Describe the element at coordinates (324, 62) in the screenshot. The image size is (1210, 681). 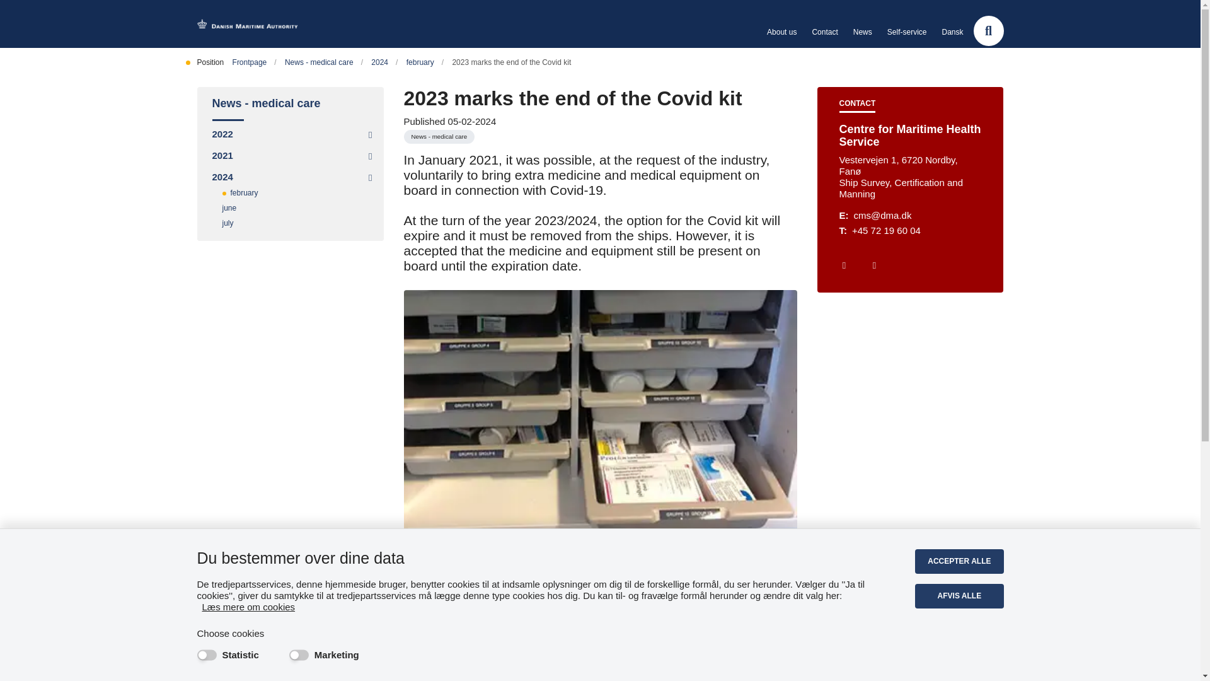
I see `News - medical care` at that location.